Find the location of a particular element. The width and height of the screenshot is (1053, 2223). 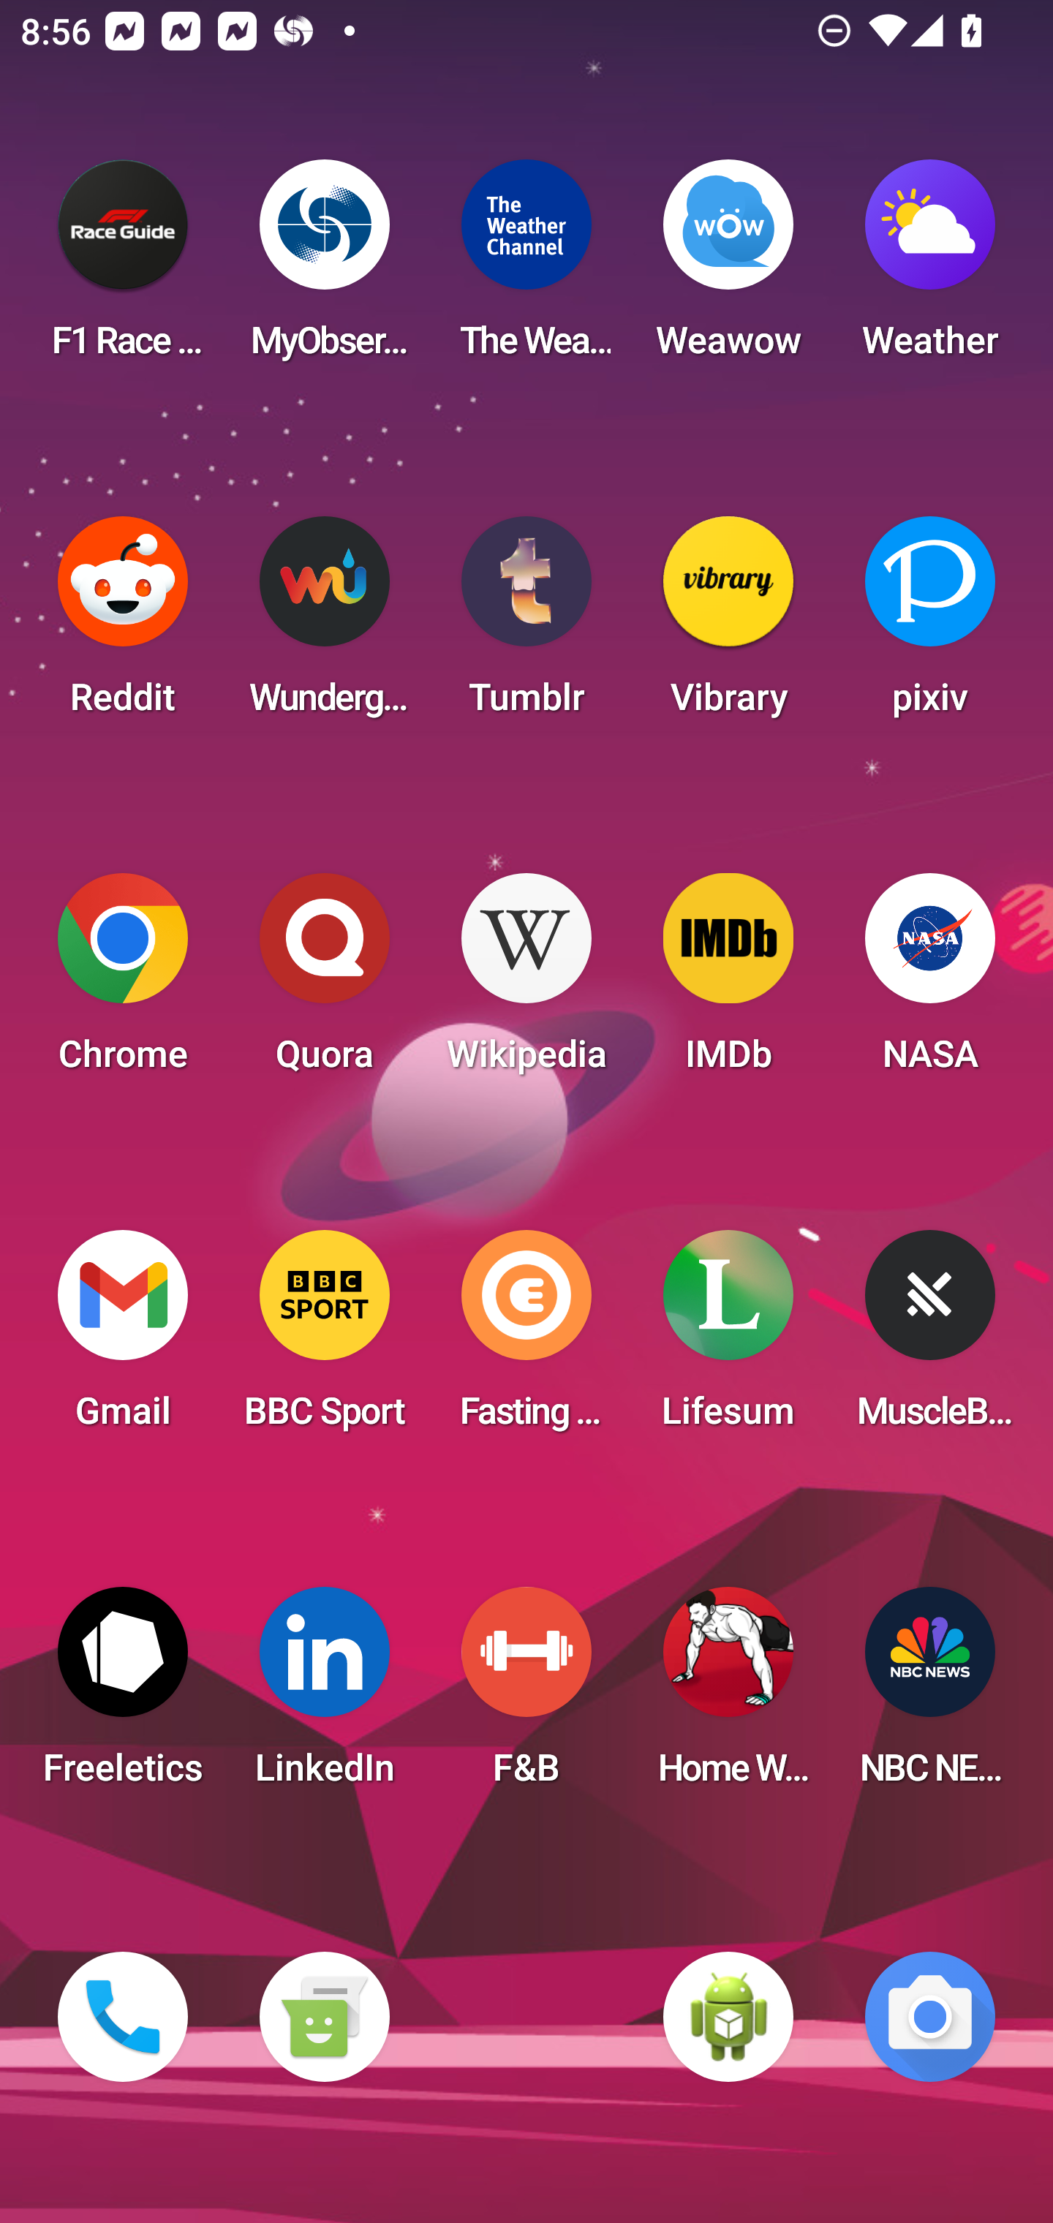

Weawow is located at coordinates (728, 268).